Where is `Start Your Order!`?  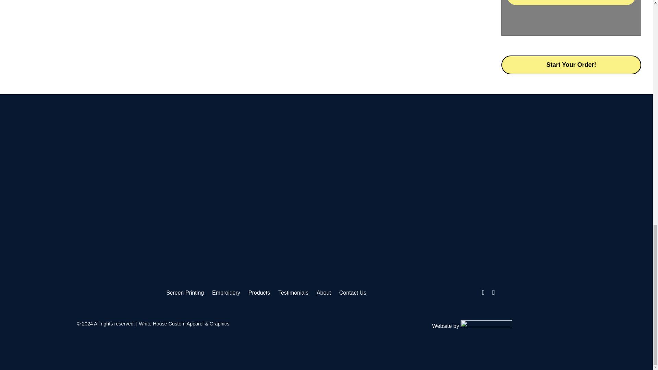
Start Your Order! is located at coordinates (571, 65).